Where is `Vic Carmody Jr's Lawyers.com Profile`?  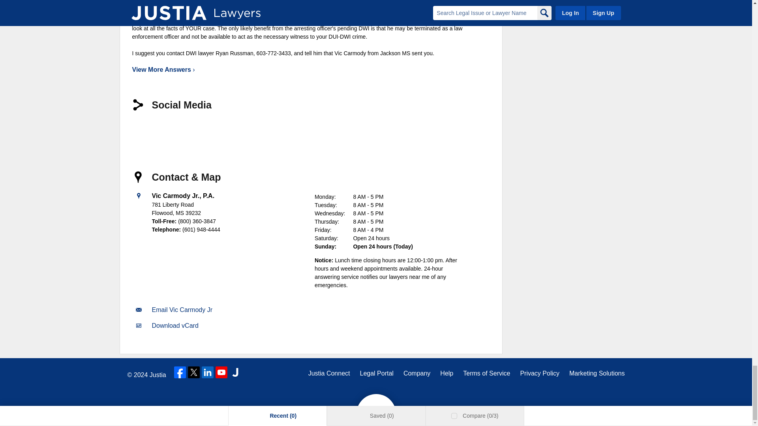
Vic Carmody Jr's Lawyers.com Profile is located at coordinates (227, 131).